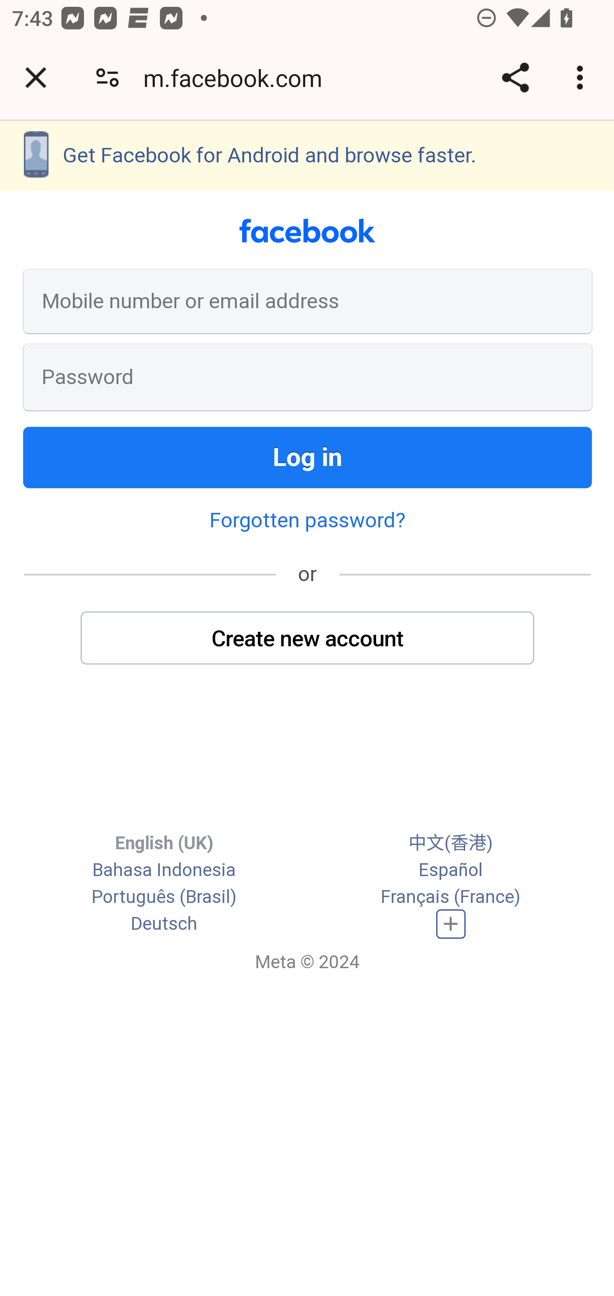 Image resolution: width=614 pixels, height=1296 pixels. Describe the element at coordinates (164, 923) in the screenshot. I see `Deutsch` at that location.